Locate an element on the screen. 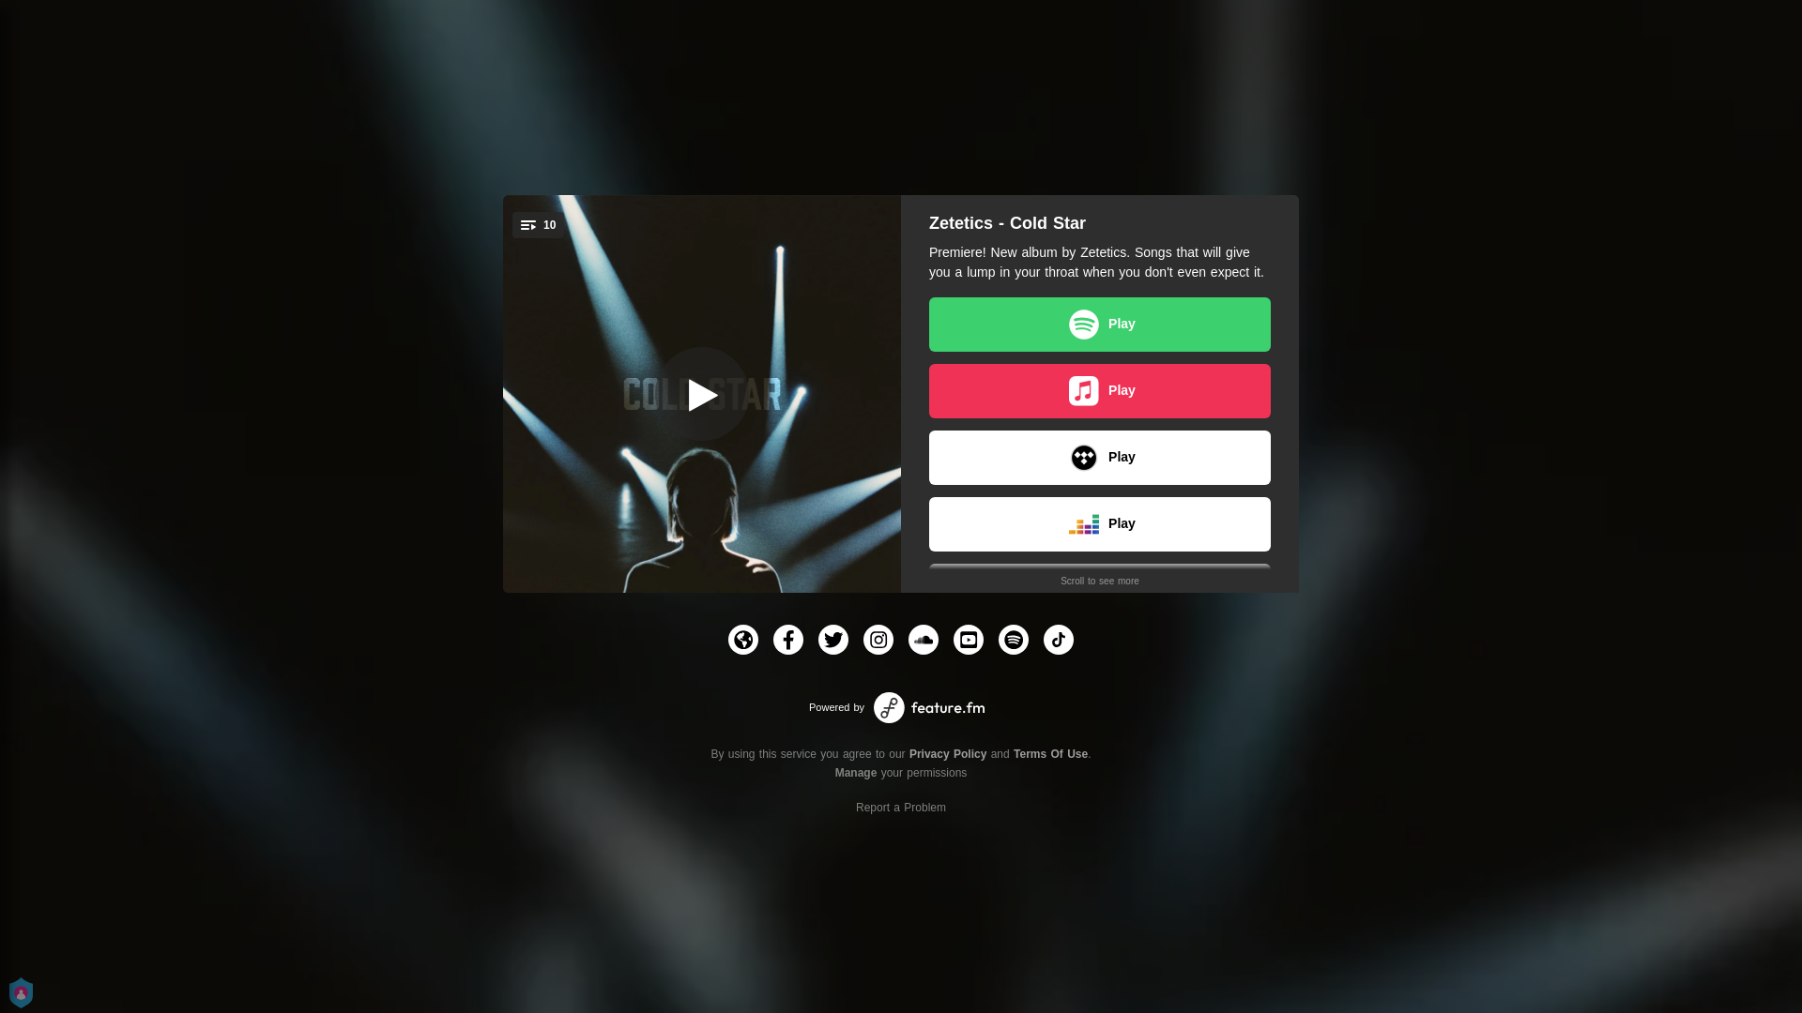 This screenshot has width=1802, height=1013. Report a Problem is located at coordinates (901, 808).